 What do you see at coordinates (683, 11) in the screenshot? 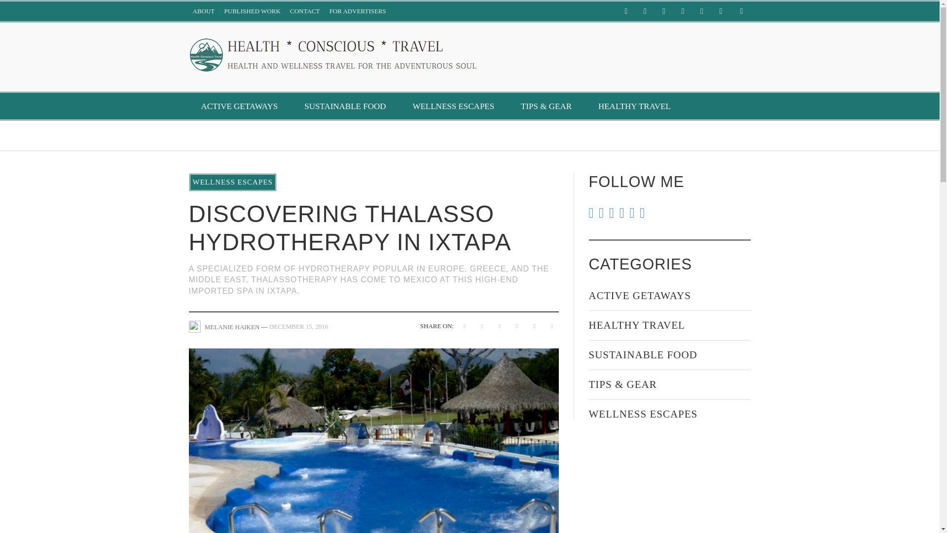
I see `LinkedIn` at bounding box center [683, 11].